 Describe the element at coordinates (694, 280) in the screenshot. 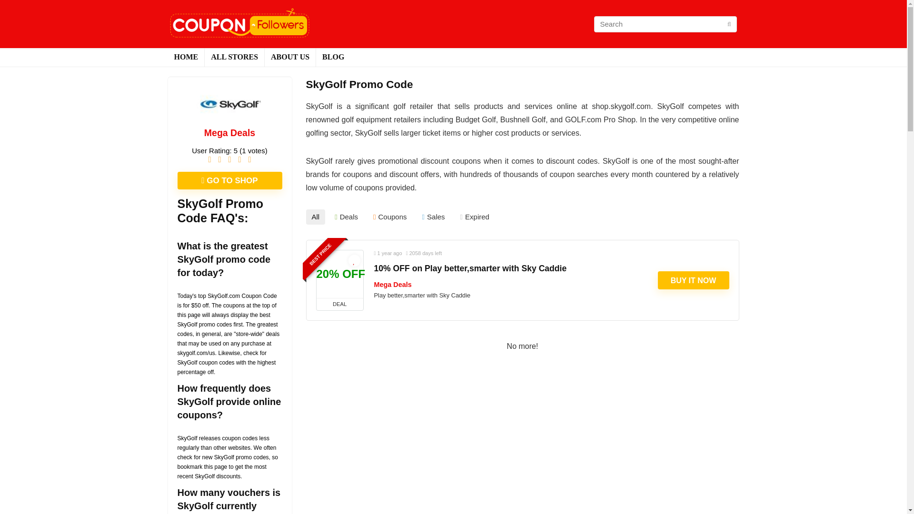

I see `BUY IT NOW` at that location.